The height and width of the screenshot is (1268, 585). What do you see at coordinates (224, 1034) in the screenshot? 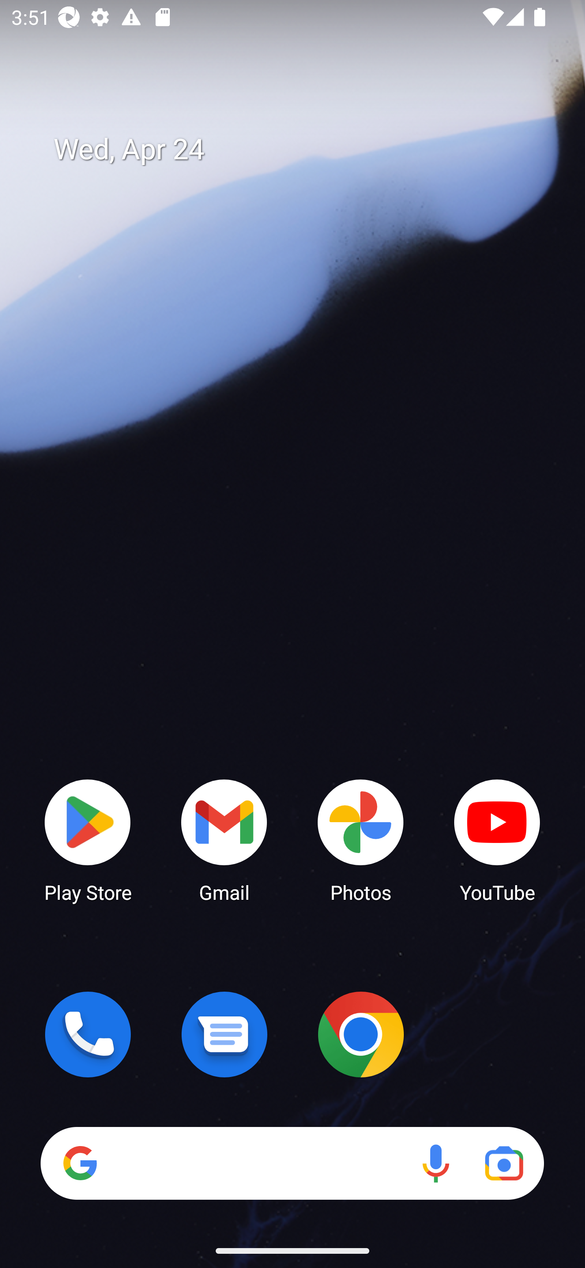
I see `Messages` at bounding box center [224, 1034].